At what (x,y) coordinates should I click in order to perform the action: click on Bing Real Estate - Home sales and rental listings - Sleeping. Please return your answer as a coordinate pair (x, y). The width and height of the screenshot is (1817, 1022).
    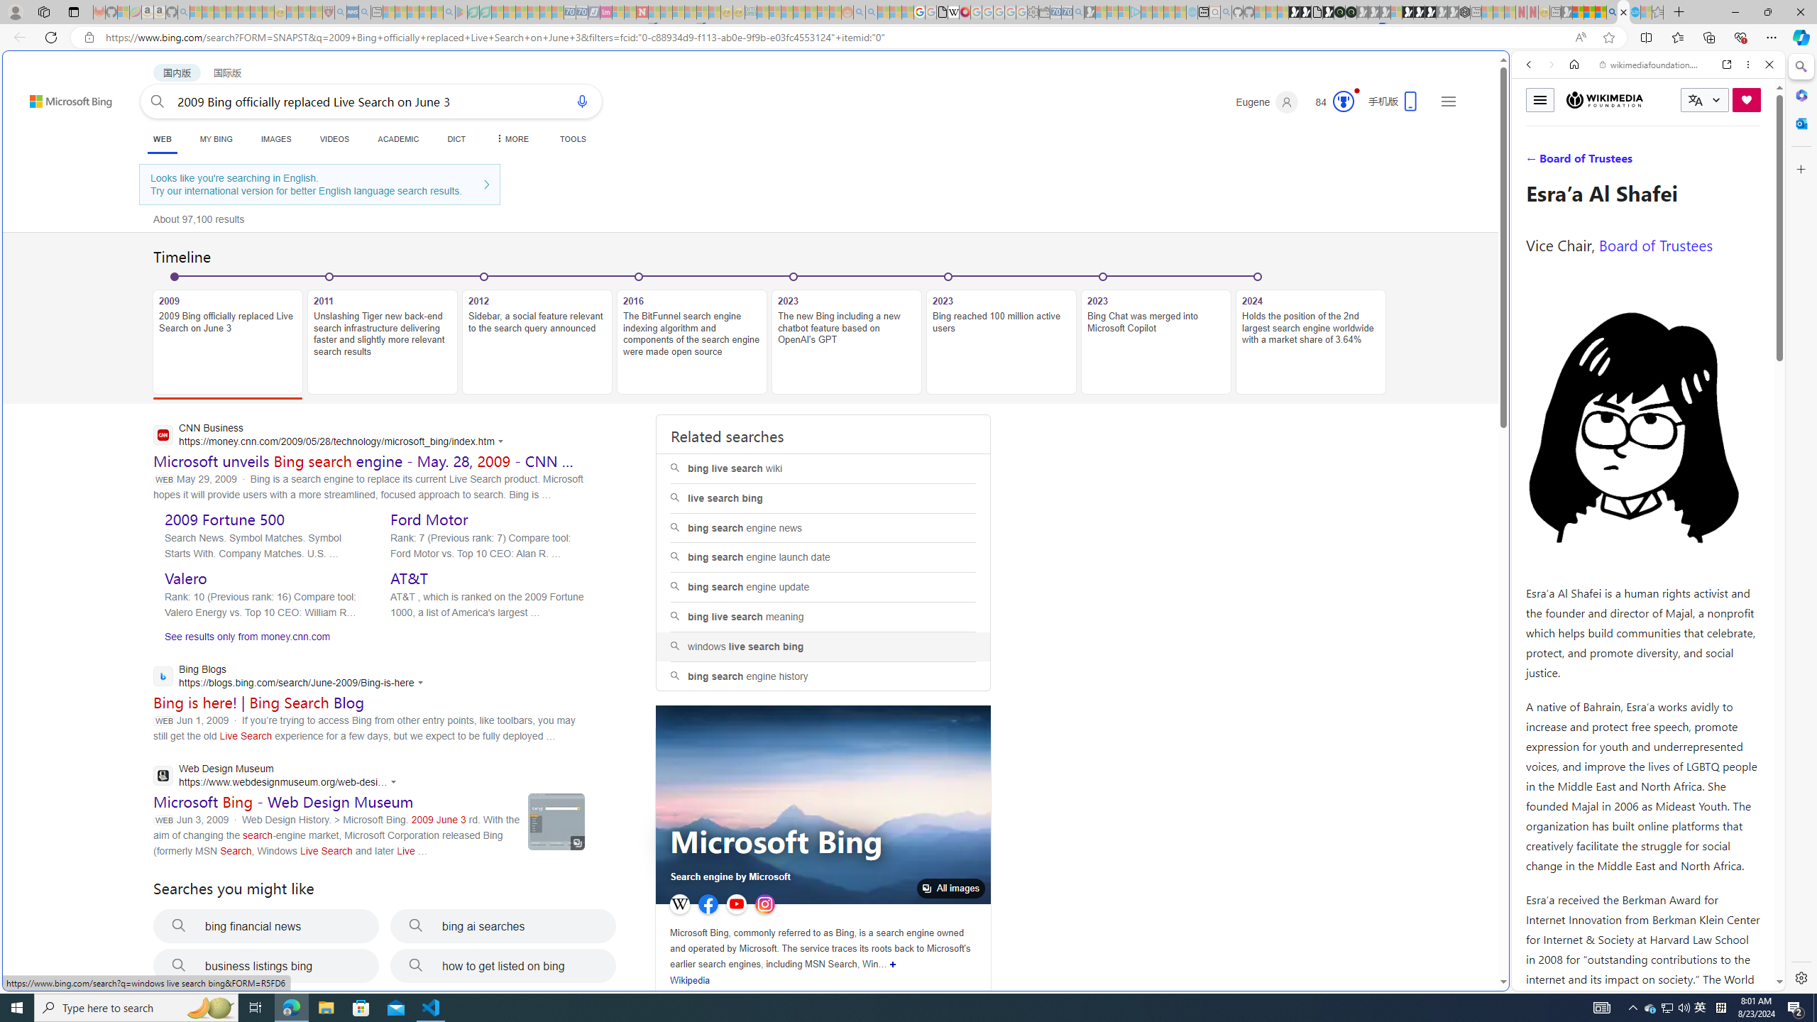
    Looking at the image, I should click on (1078, 12).